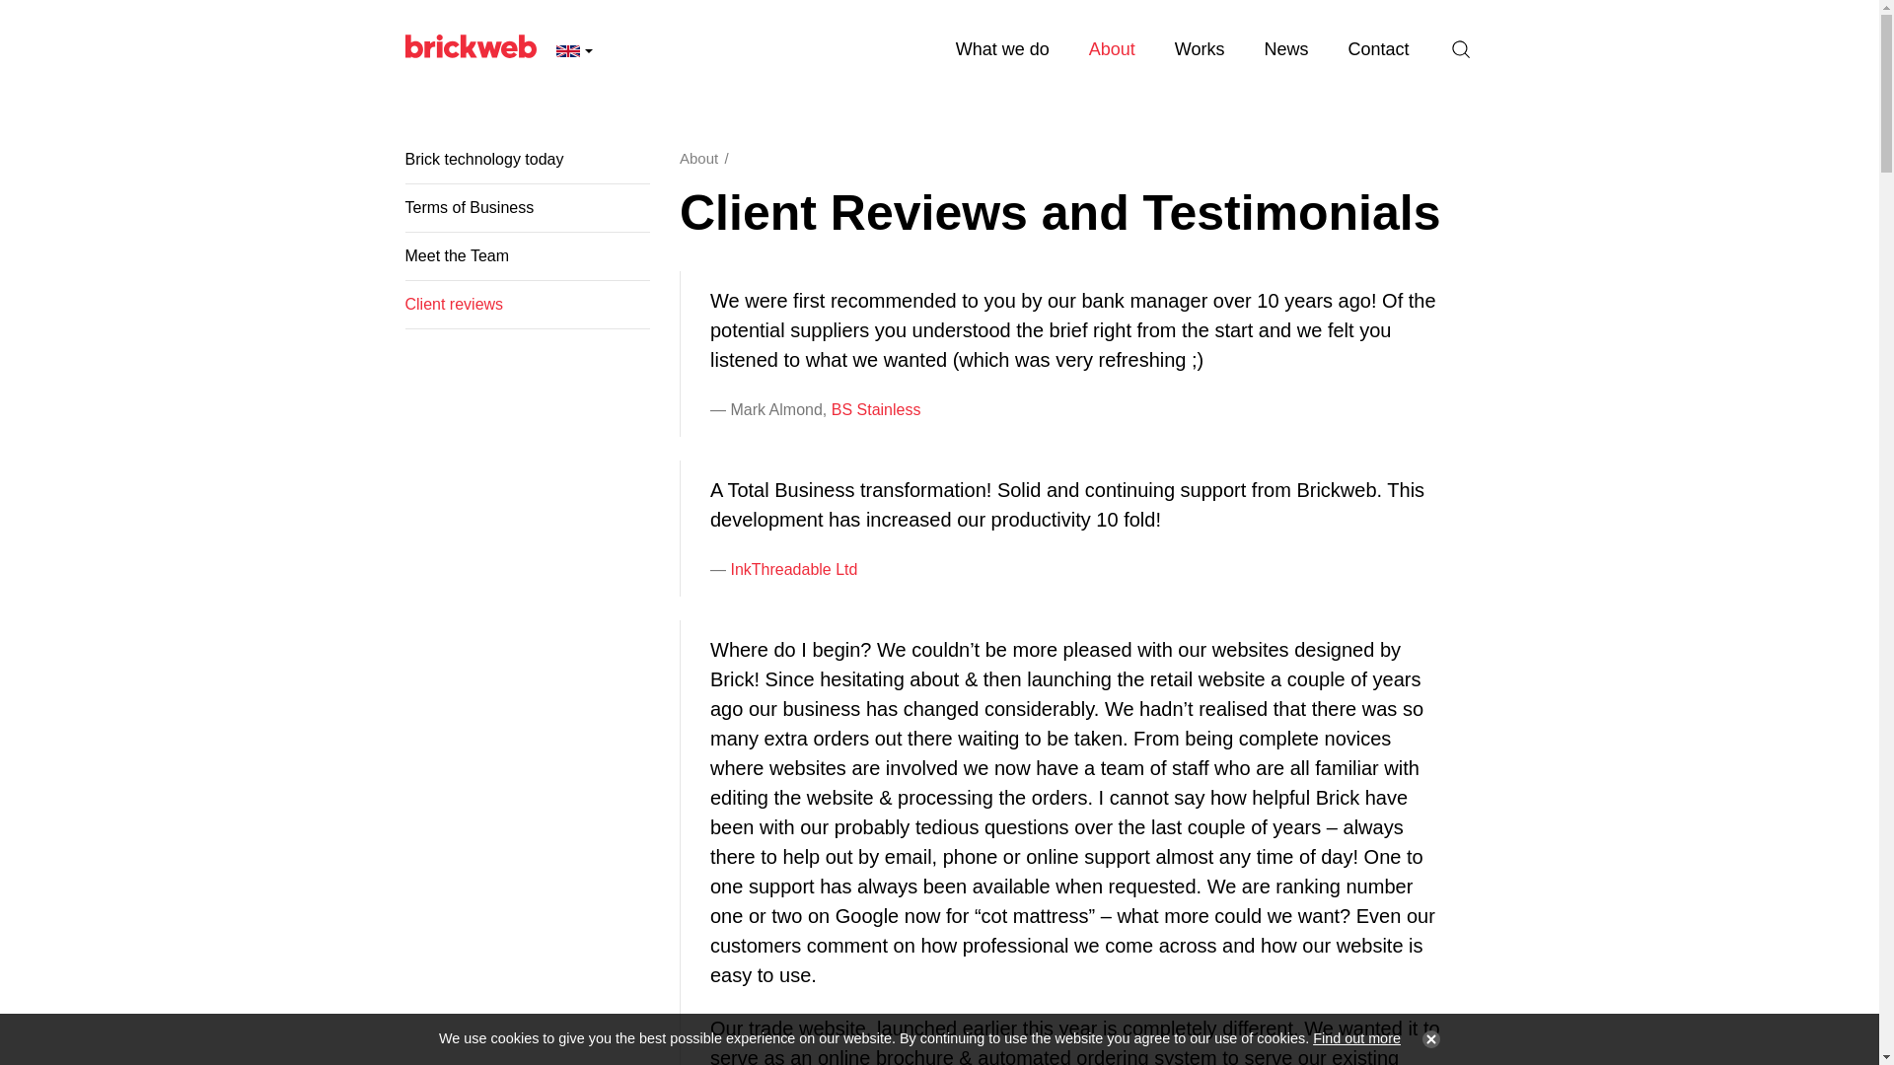 The height and width of the screenshot is (1065, 1894). I want to click on Terms of Business, so click(527, 207).